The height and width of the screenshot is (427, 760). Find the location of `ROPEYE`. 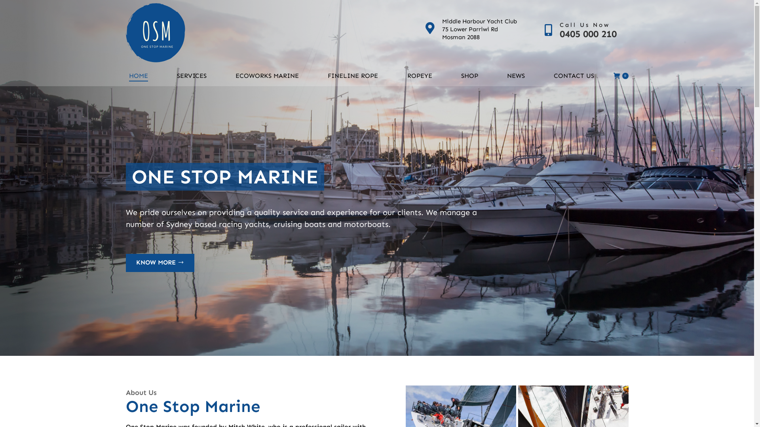

ROPEYE is located at coordinates (420, 76).